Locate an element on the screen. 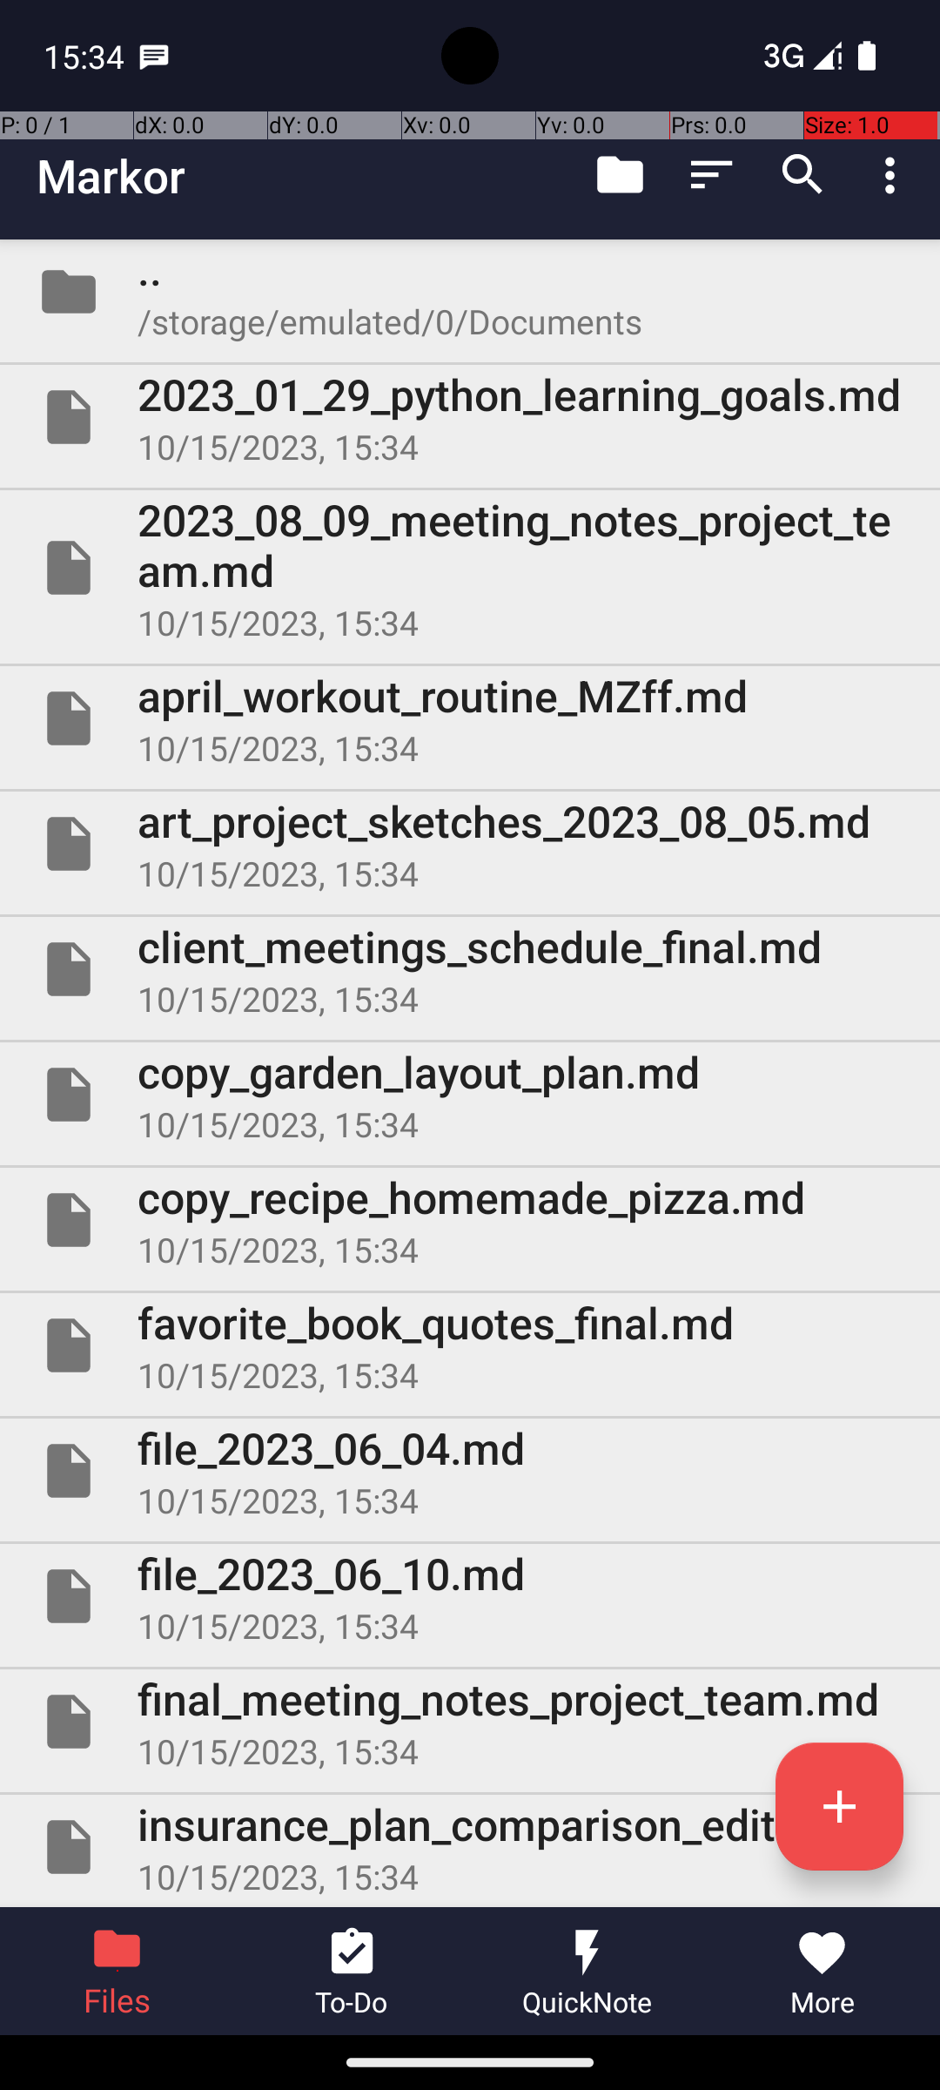  File copy_recipe_homemade_pizza.md  is located at coordinates (470, 1220).